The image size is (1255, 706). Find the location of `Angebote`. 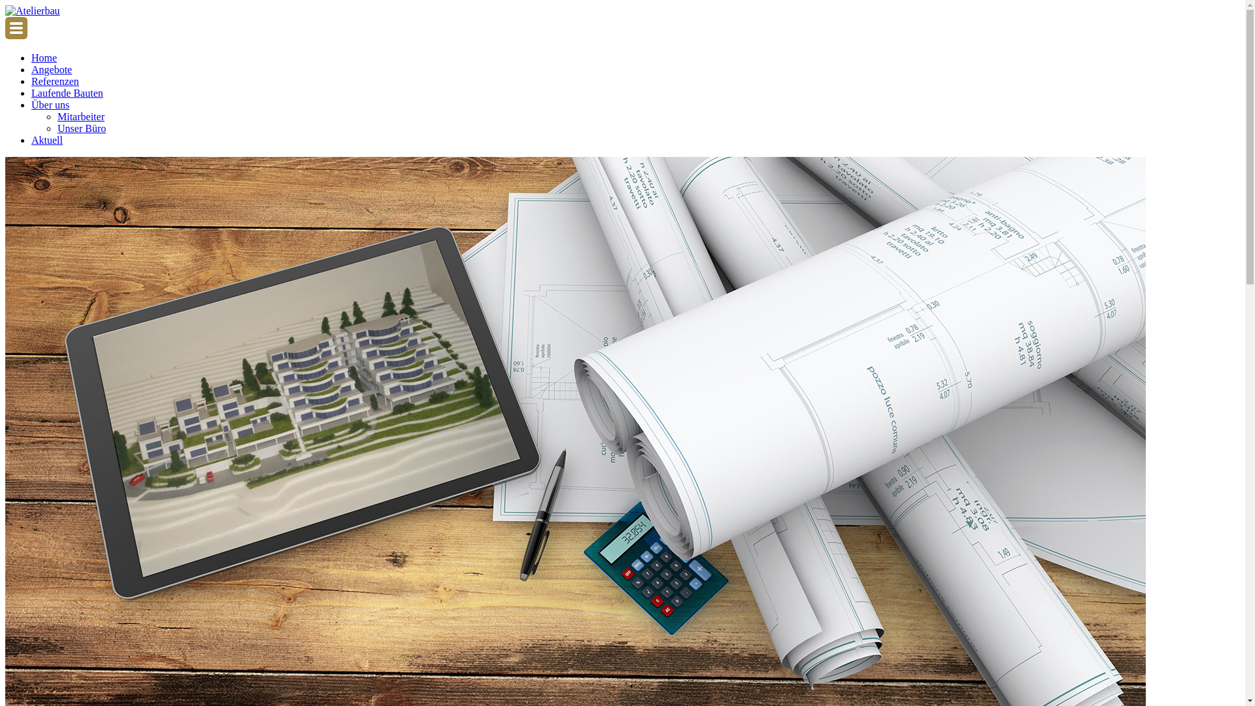

Angebote is located at coordinates (52, 69).